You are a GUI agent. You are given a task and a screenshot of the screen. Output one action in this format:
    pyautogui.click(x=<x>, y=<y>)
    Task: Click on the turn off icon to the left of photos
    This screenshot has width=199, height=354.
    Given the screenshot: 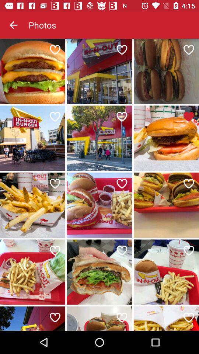 What is the action you would take?
    pyautogui.click(x=13, y=25)
    